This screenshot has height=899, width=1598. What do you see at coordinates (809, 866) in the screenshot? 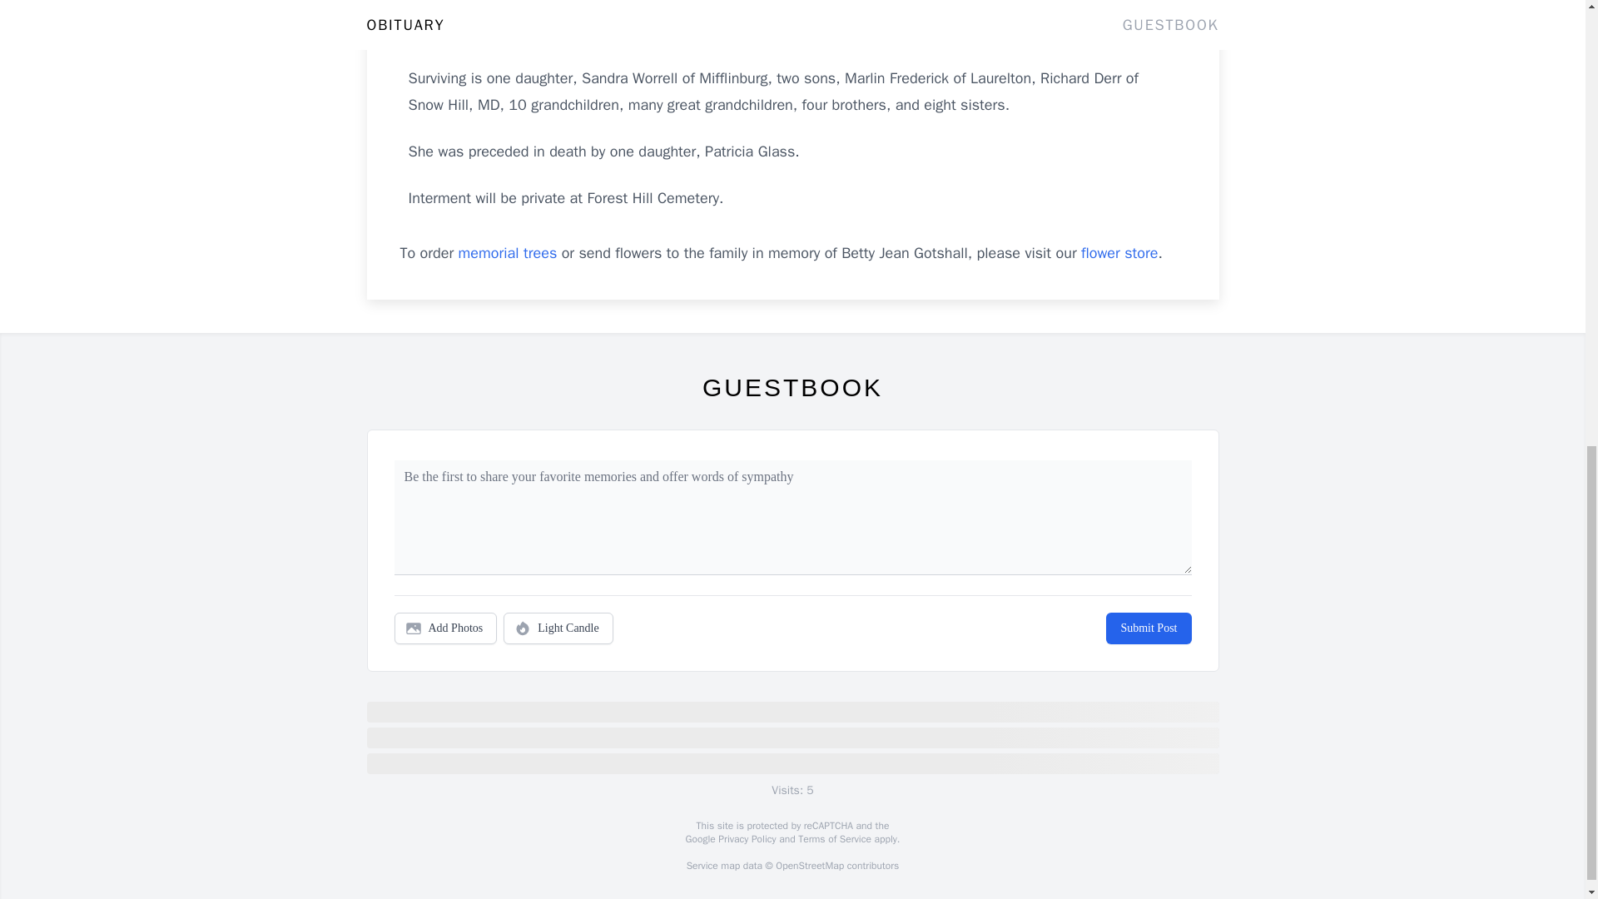
I see `OpenStreetMap` at bounding box center [809, 866].